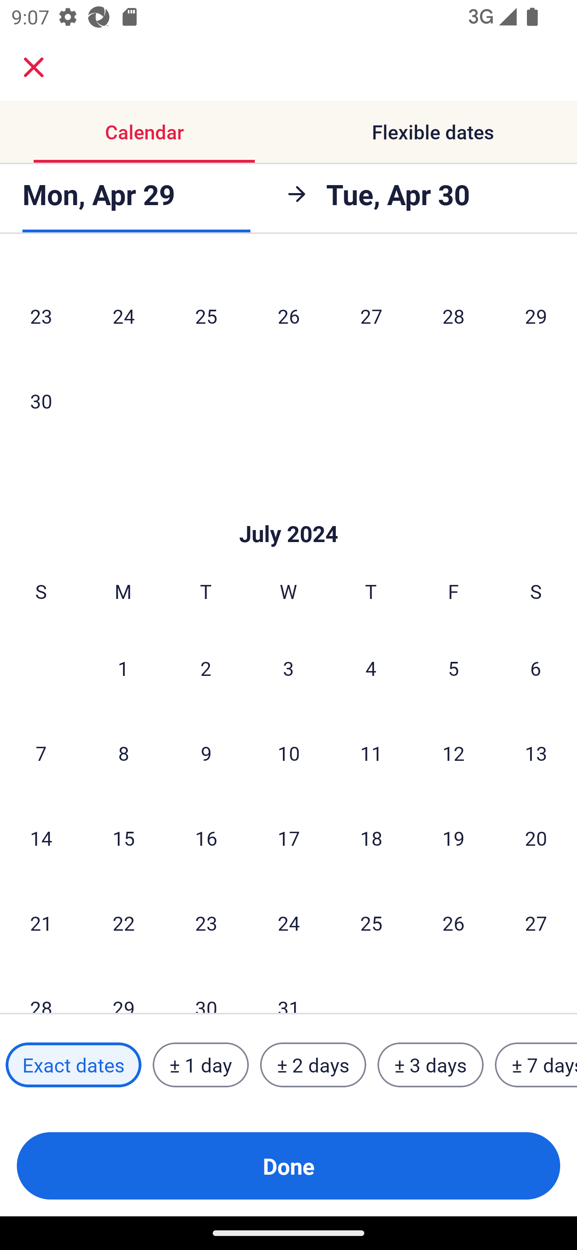 The image size is (577, 1250). What do you see at coordinates (536, 753) in the screenshot?
I see `13 Saturday, July 13, 2024` at bounding box center [536, 753].